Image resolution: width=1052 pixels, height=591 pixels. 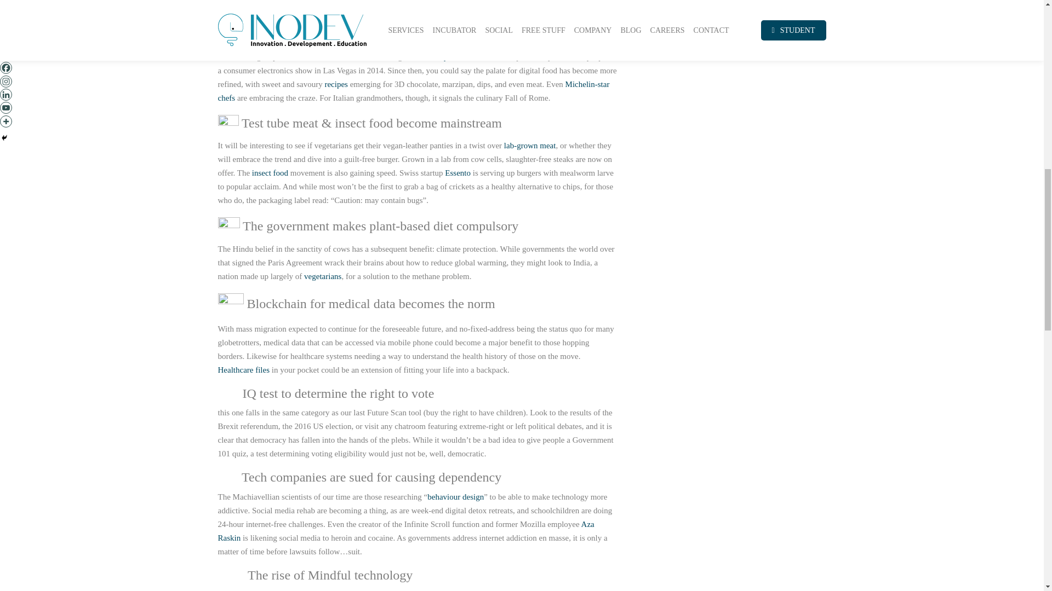 What do you see at coordinates (335, 84) in the screenshot?
I see `recipes` at bounding box center [335, 84].